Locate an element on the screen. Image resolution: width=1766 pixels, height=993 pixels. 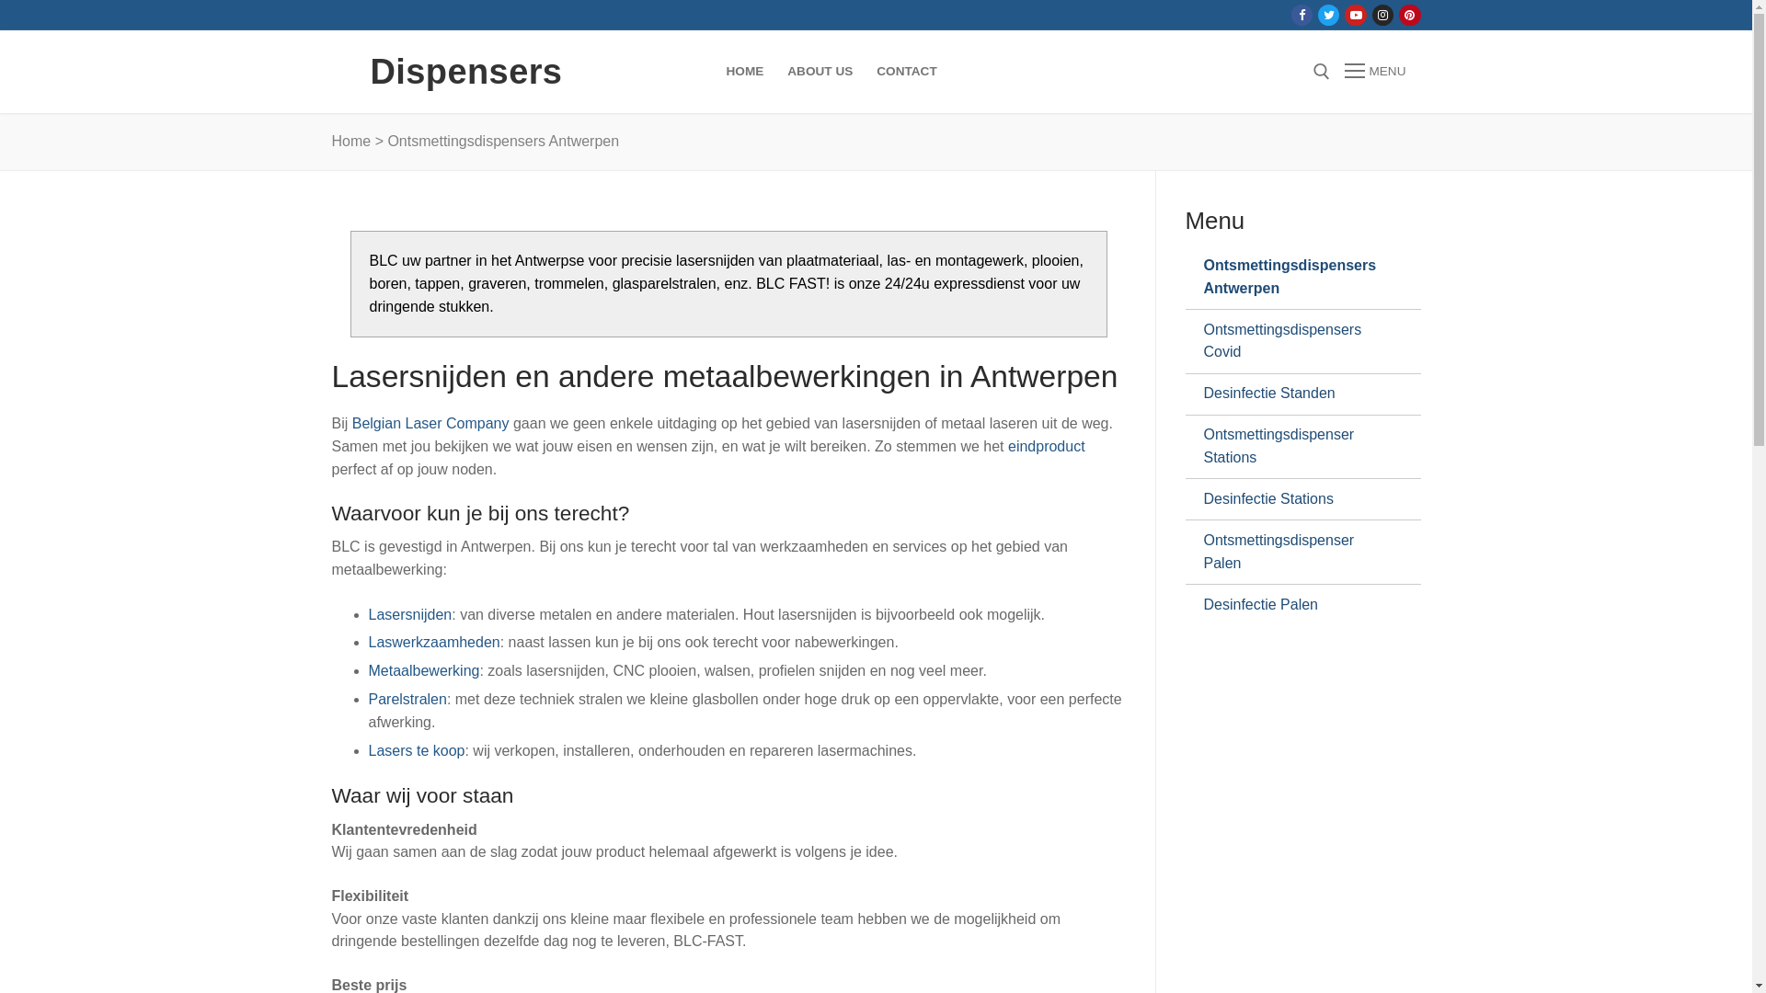
CONTACT is located at coordinates (907, 72).